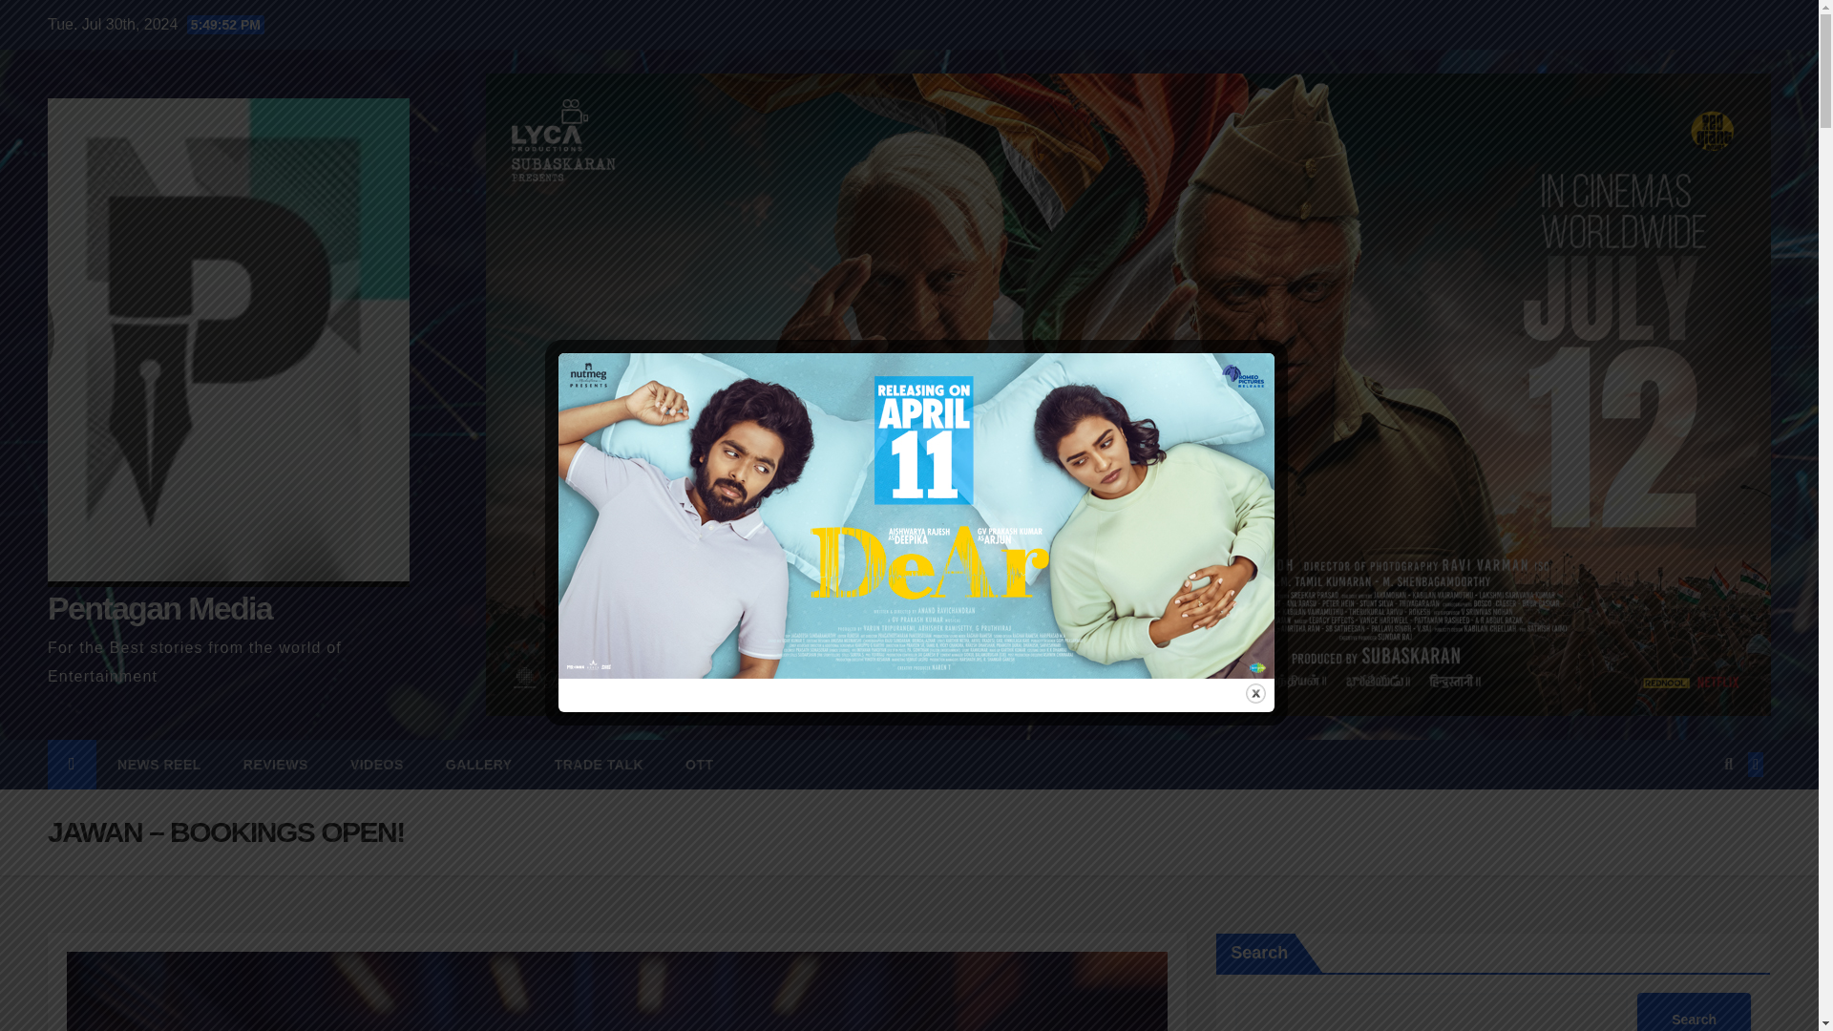 The width and height of the screenshot is (1833, 1031). What do you see at coordinates (158, 607) in the screenshot?
I see `Pentagan Media` at bounding box center [158, 607].